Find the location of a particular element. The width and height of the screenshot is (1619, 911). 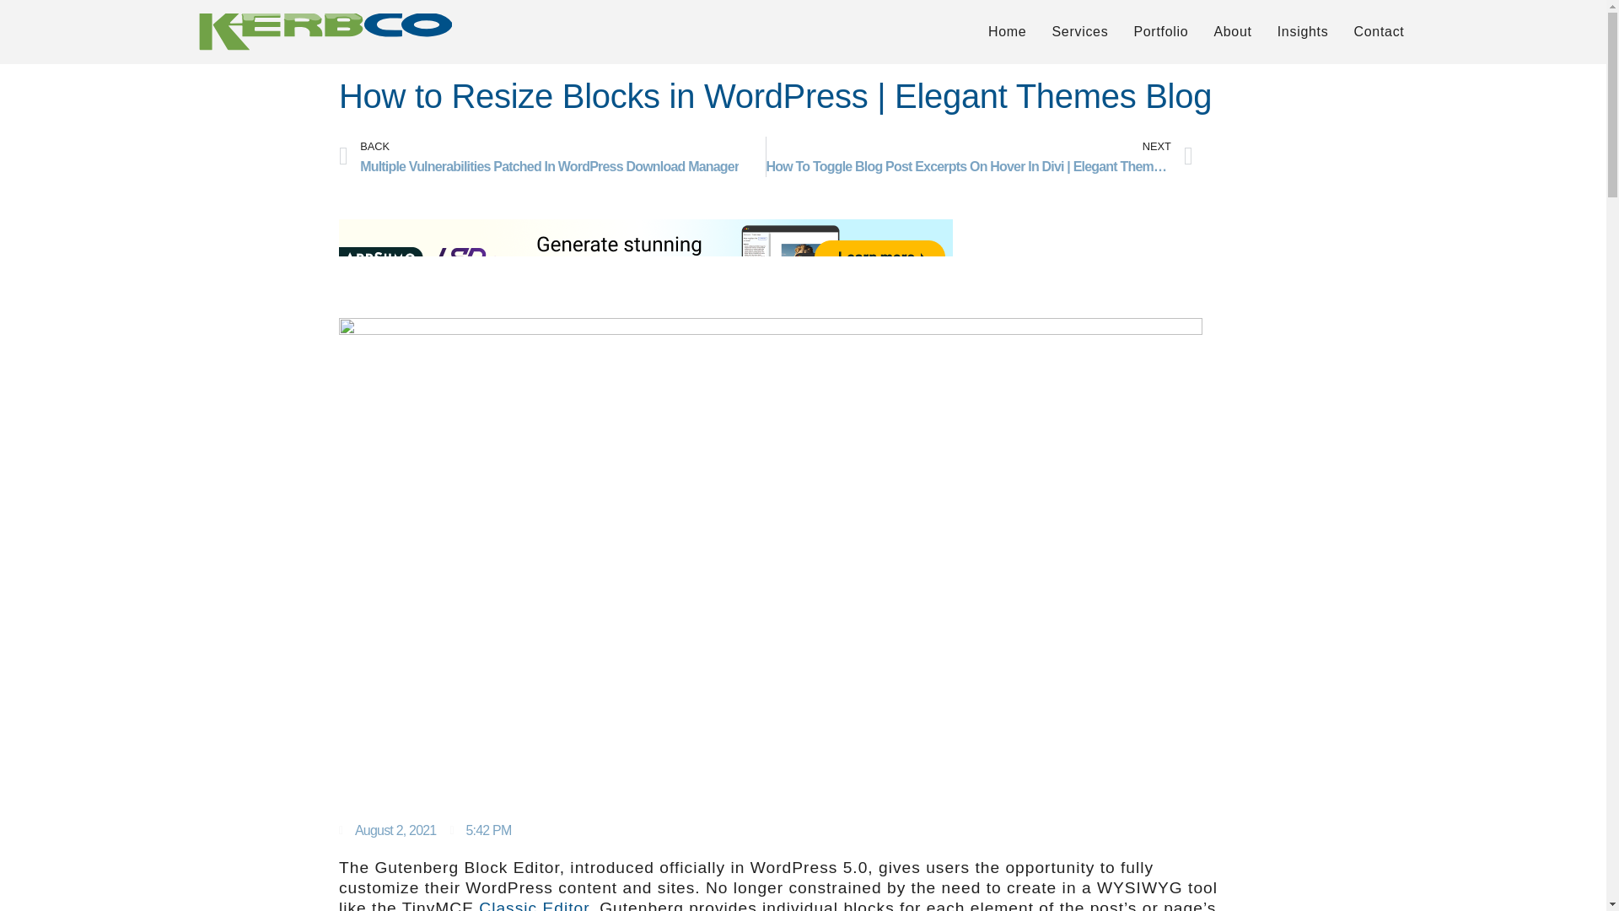

Contact is located at coordinates (1378, 31).